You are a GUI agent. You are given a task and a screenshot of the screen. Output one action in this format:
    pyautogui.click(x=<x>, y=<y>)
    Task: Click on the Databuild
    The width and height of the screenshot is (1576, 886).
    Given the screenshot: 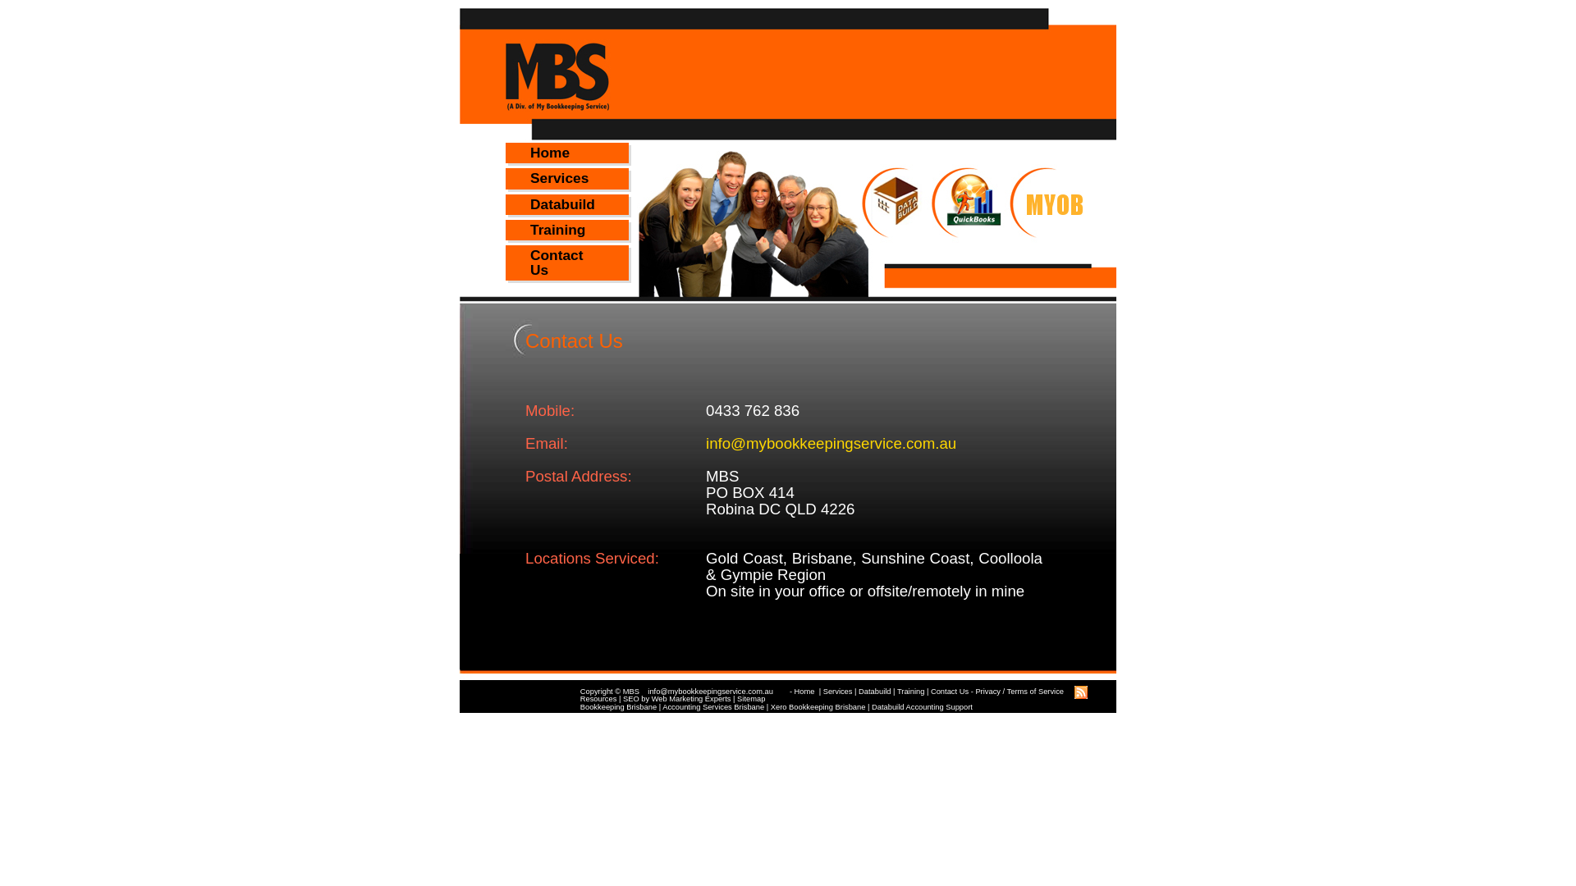 What is the action you would take?
    pyautogui.click(x=567, y=205)
    